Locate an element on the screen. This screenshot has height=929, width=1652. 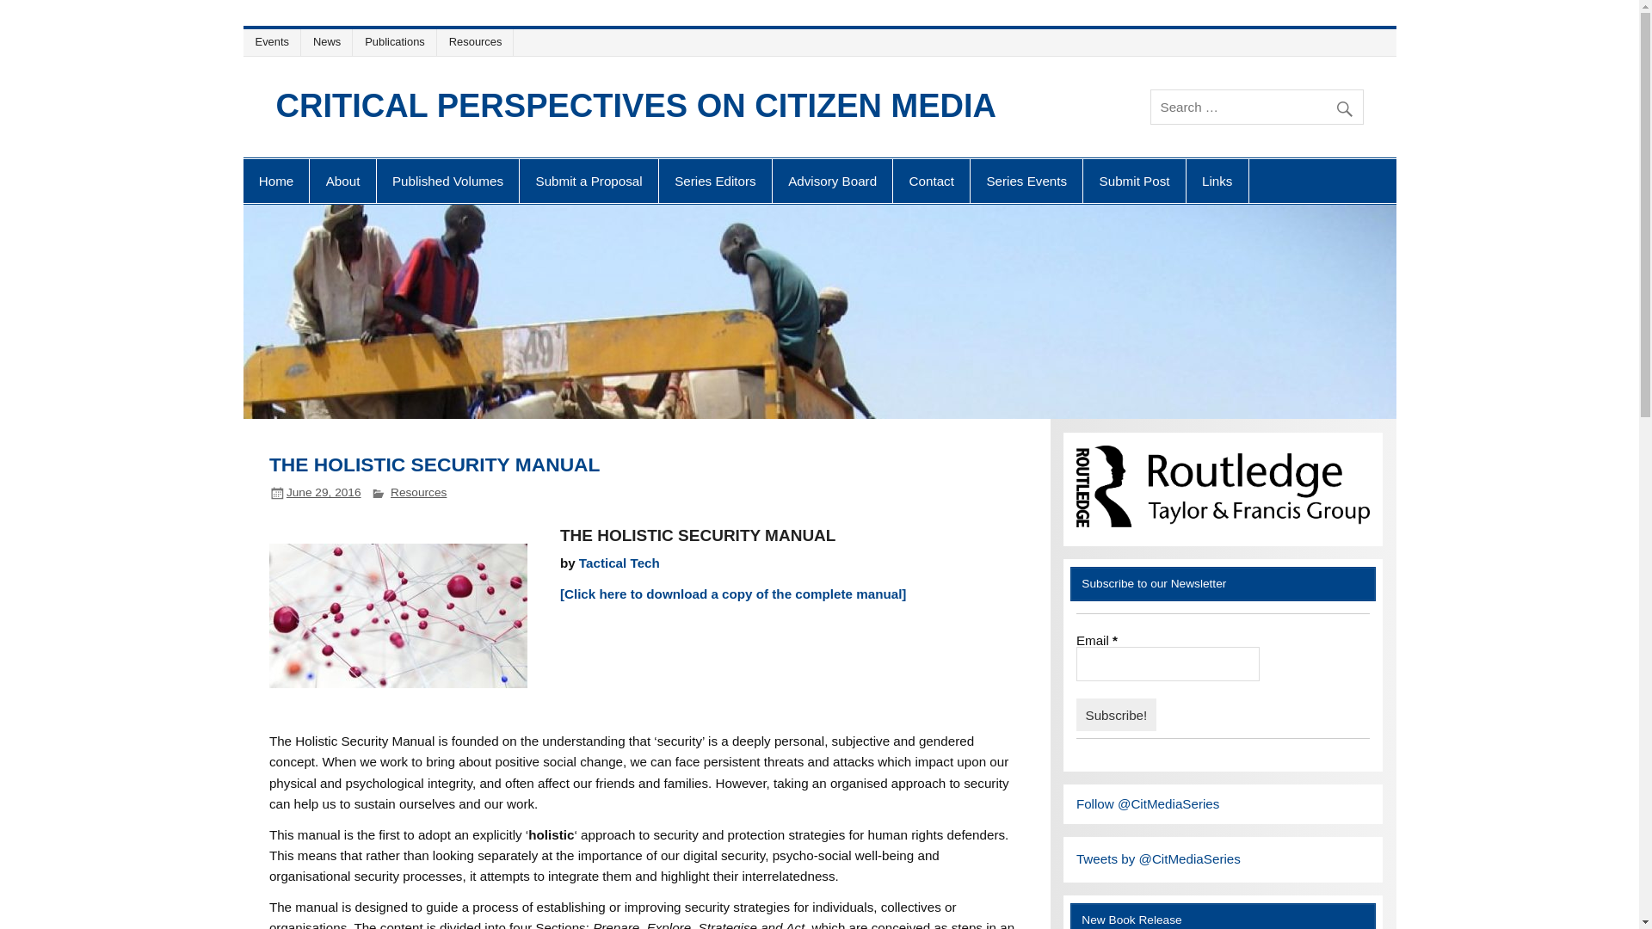
Resources is located at coordinates (477, 41).